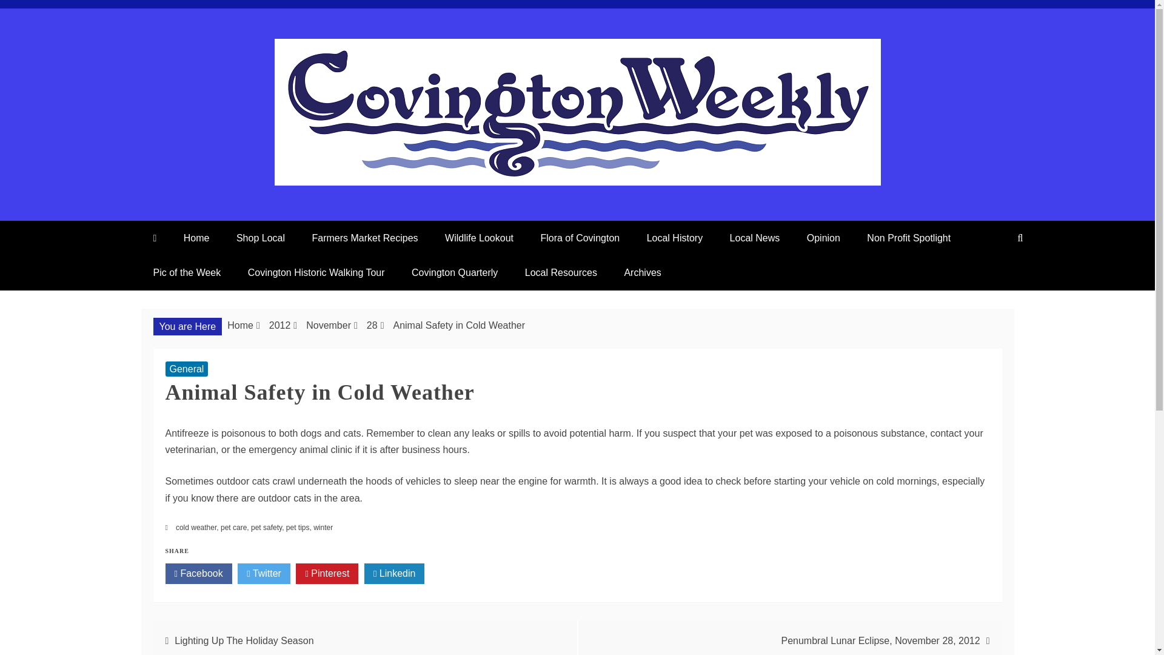 The height and width of the screenshot is (655, 1164). Describe the element at coordinates (327, 574) in the screenshot. I see `Pinterest` at that location.